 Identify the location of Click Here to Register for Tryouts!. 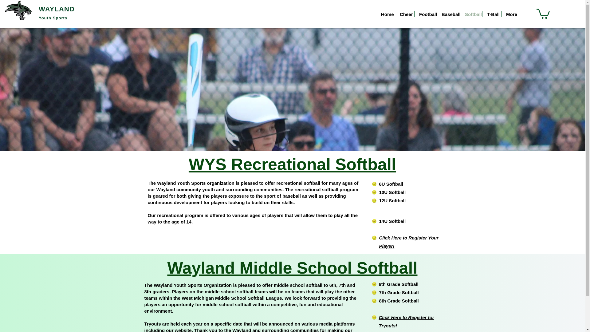
(406, 322).